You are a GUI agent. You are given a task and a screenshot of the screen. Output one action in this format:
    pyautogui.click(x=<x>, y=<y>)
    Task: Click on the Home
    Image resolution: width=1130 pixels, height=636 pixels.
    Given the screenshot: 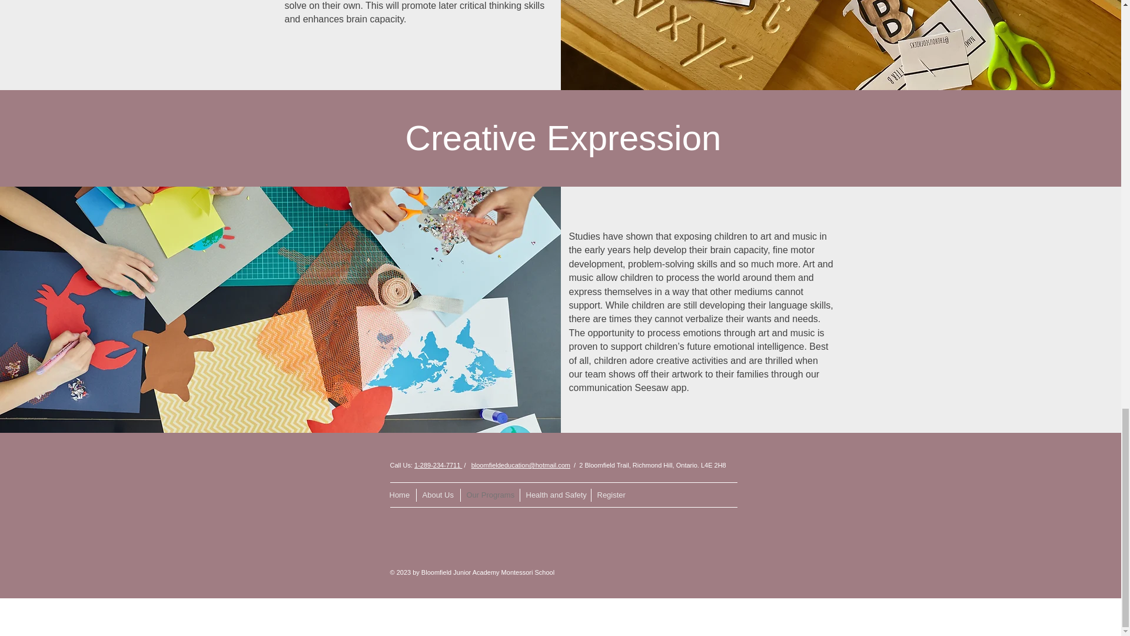 What is the action you would take?
    pyautogui.click(x=400, y=495)
    